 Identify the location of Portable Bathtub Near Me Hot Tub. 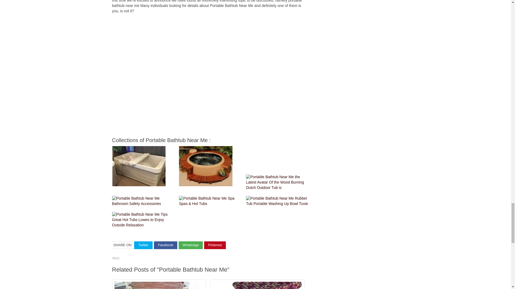
(139, 166).